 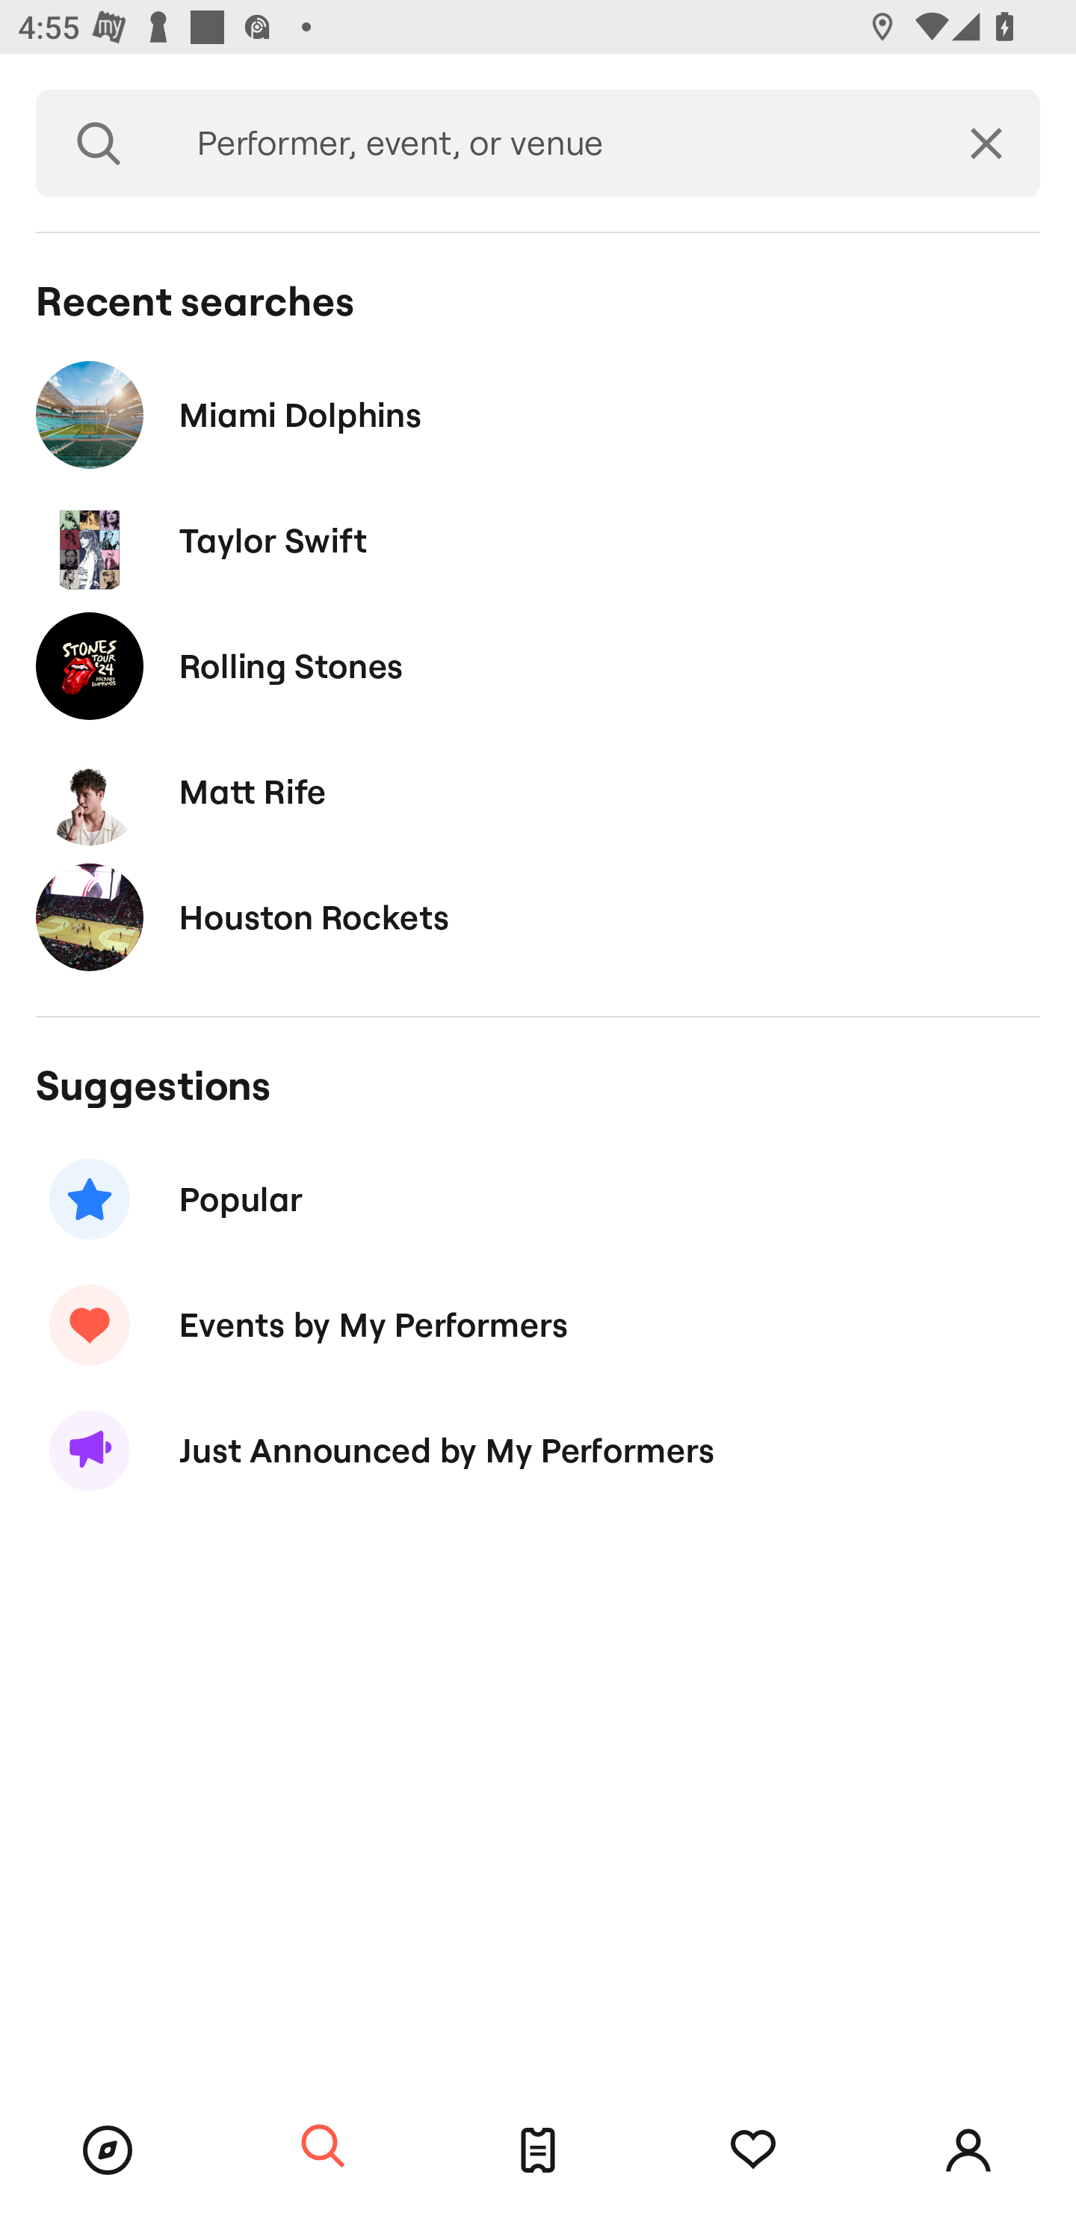 I want to click on Tracking, so click(x=753, y=2150).